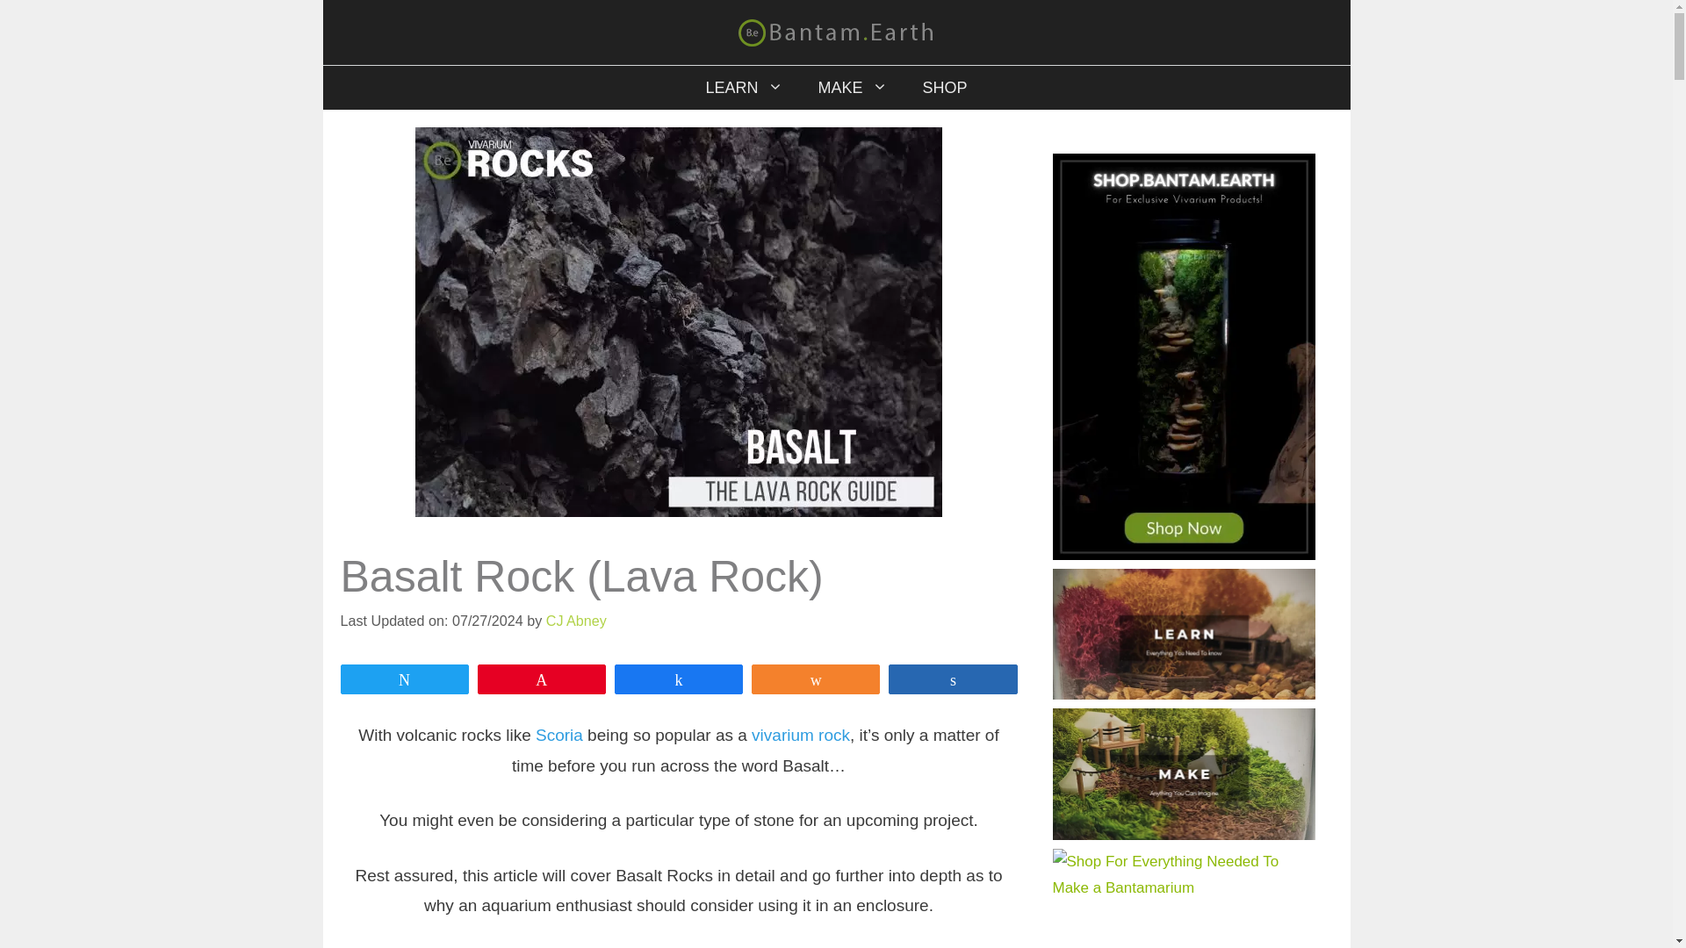 This screenshot has height=948, width=1686. Describe the element at coordinates (576, 620) in the screenshot. I see `CJ Abney` at that location.